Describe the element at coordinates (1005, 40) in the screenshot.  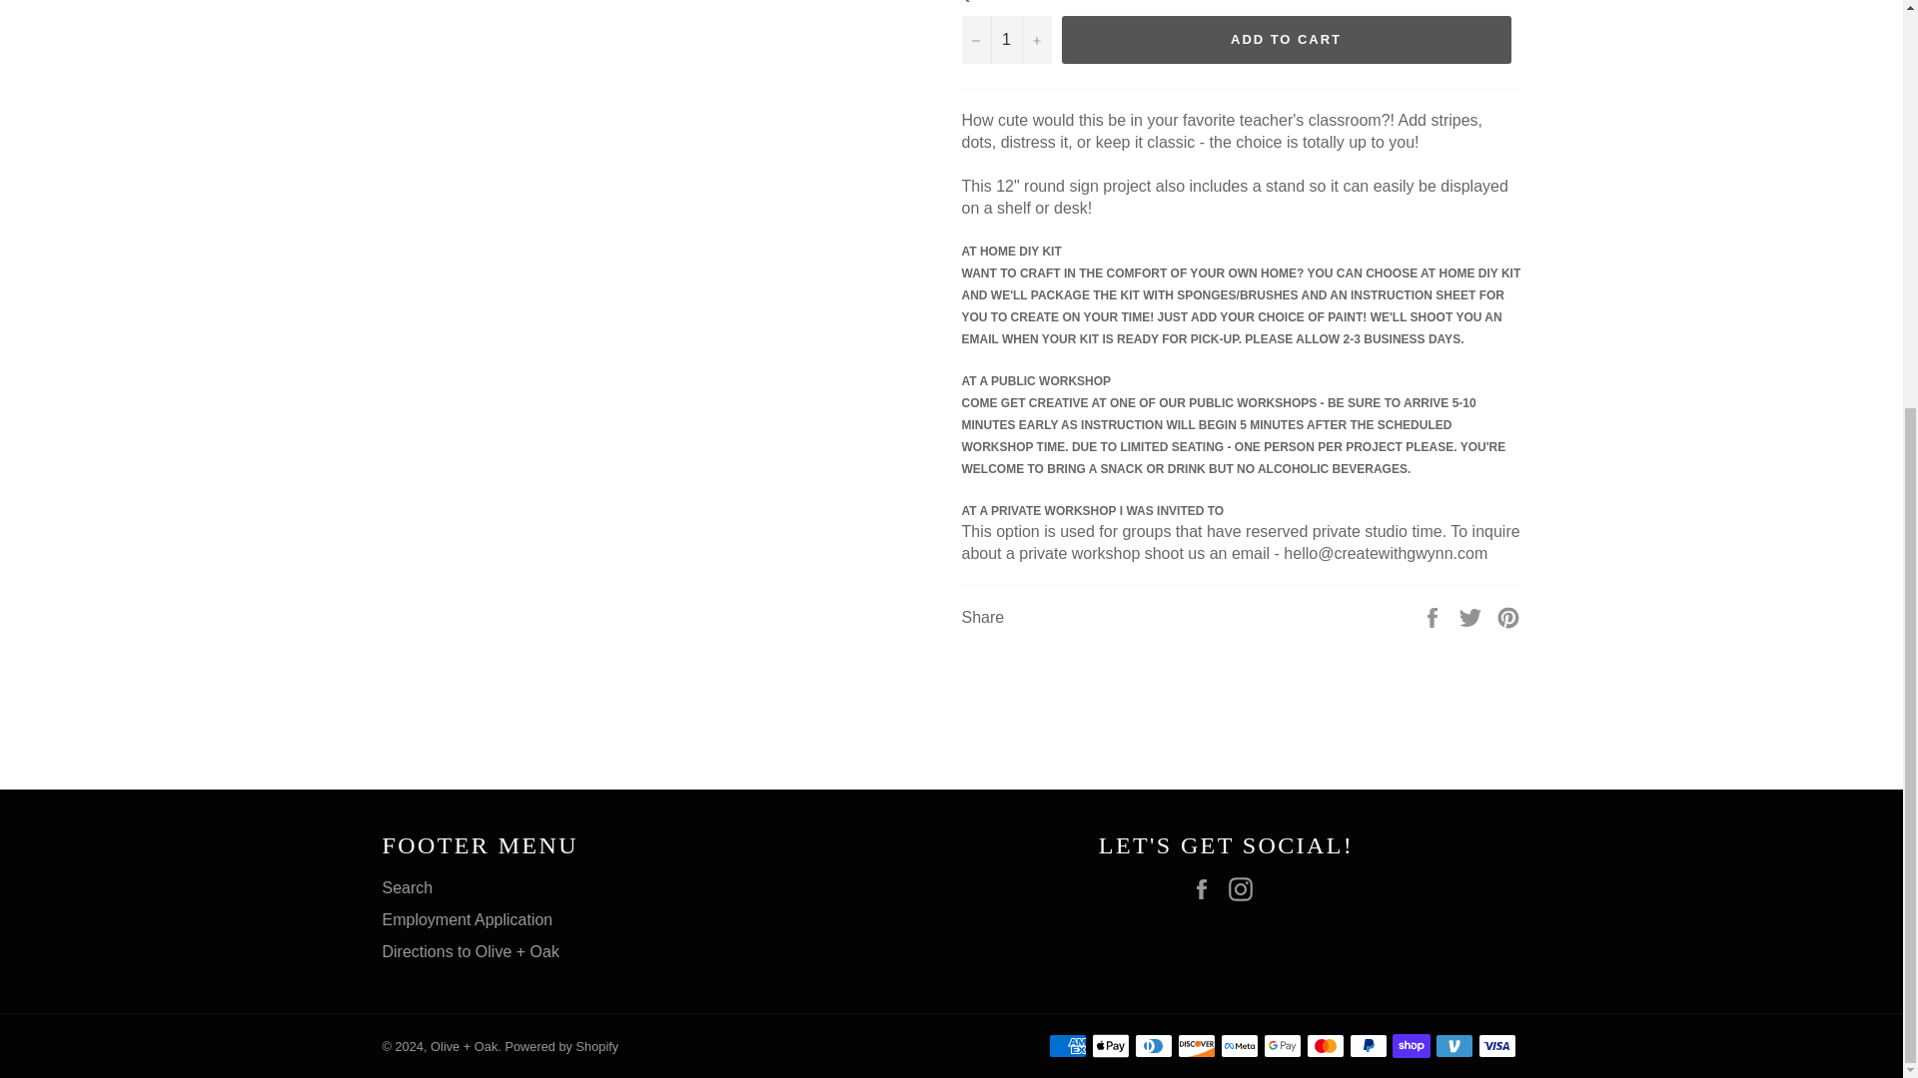
I see `1` at that location.